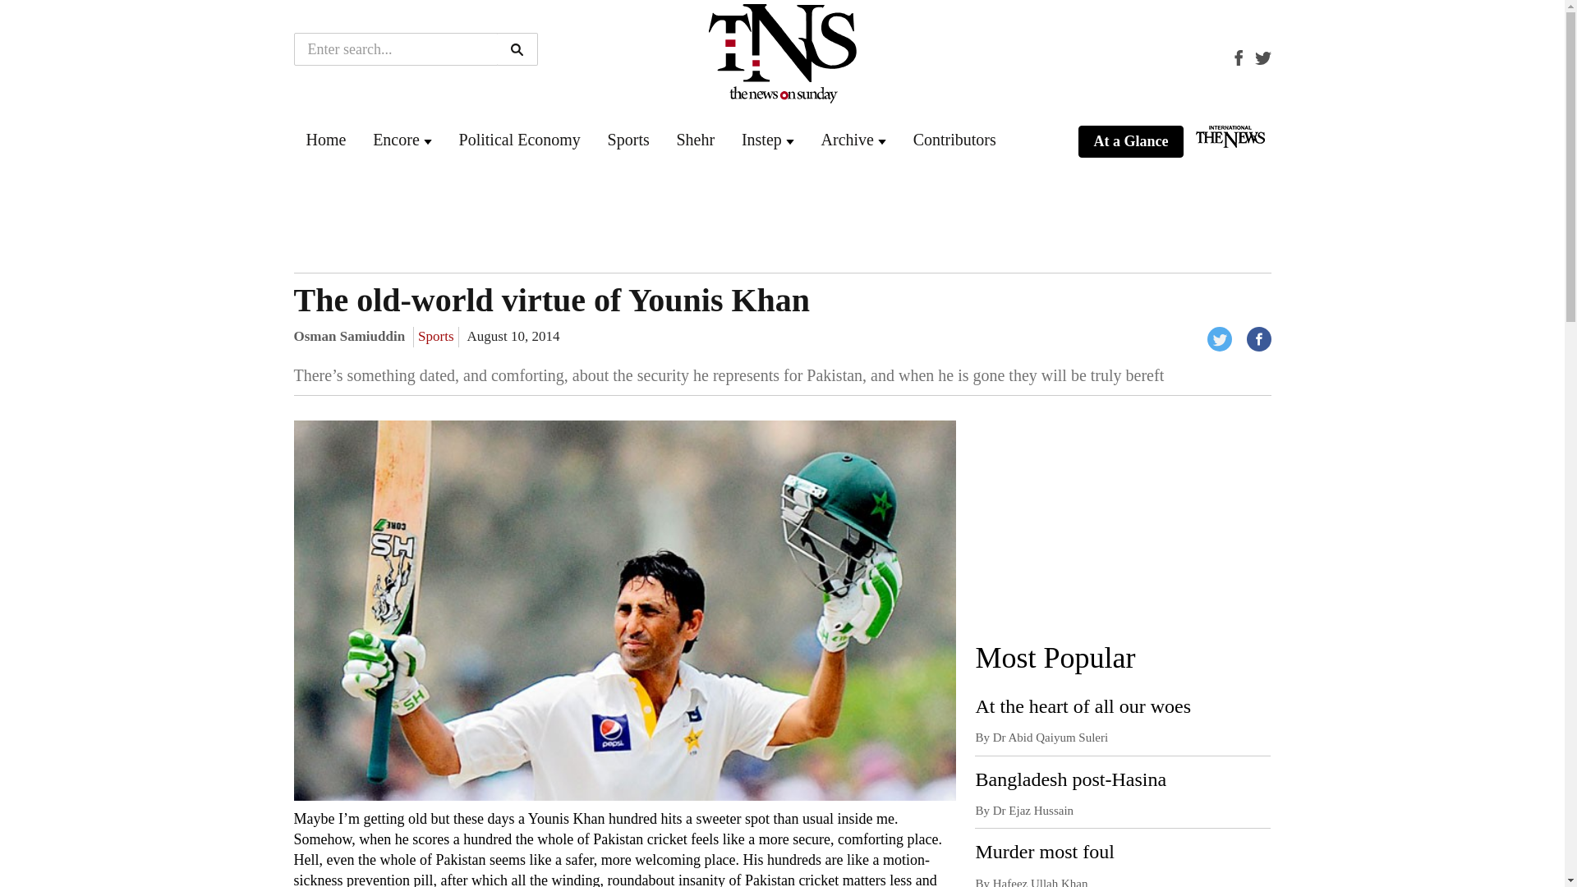 The width and height of the screenshot is (1577, 887). Describe the element at coordinates (519, 140) in the screenshot. I see `Political Economy` at that location.